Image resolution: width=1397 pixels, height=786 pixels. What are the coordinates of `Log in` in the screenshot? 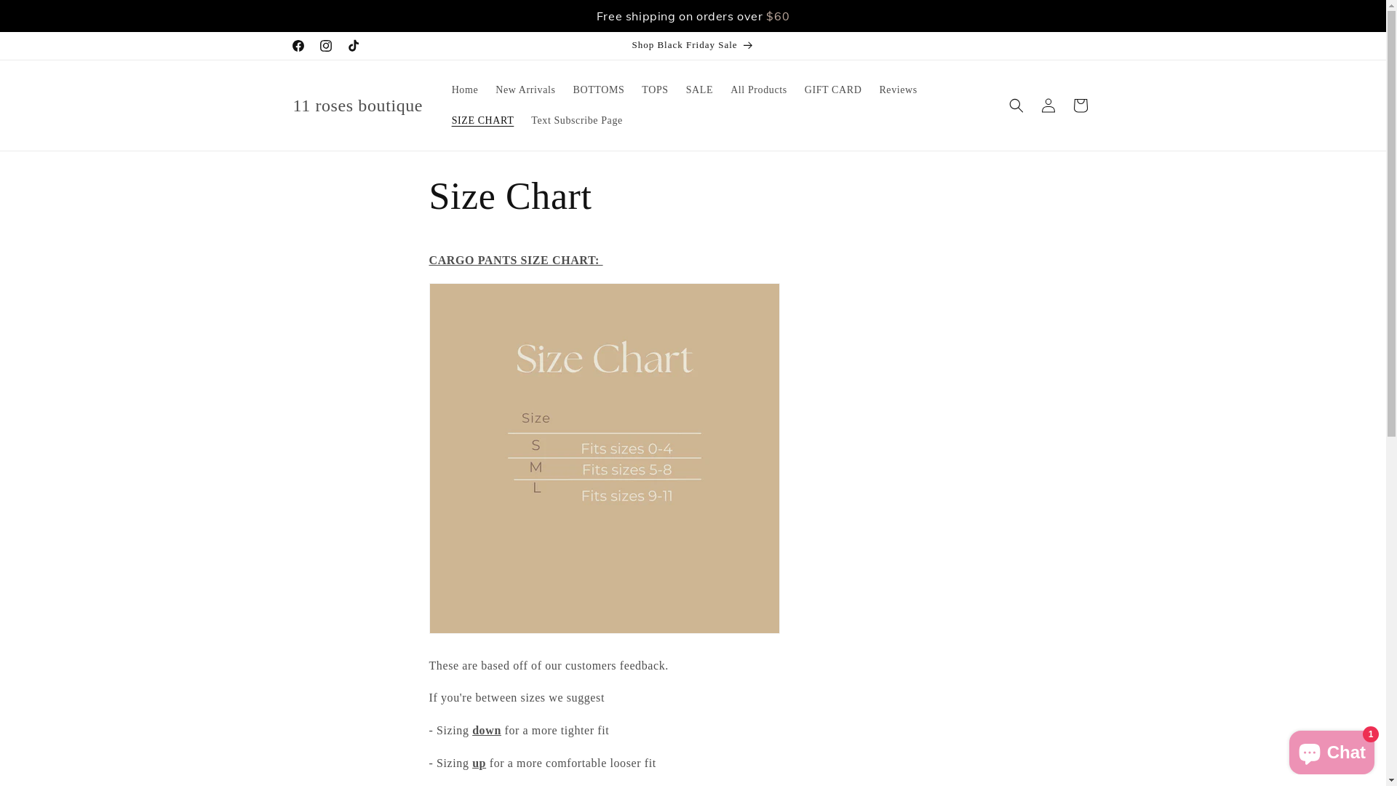 It's located at (1048, 106).